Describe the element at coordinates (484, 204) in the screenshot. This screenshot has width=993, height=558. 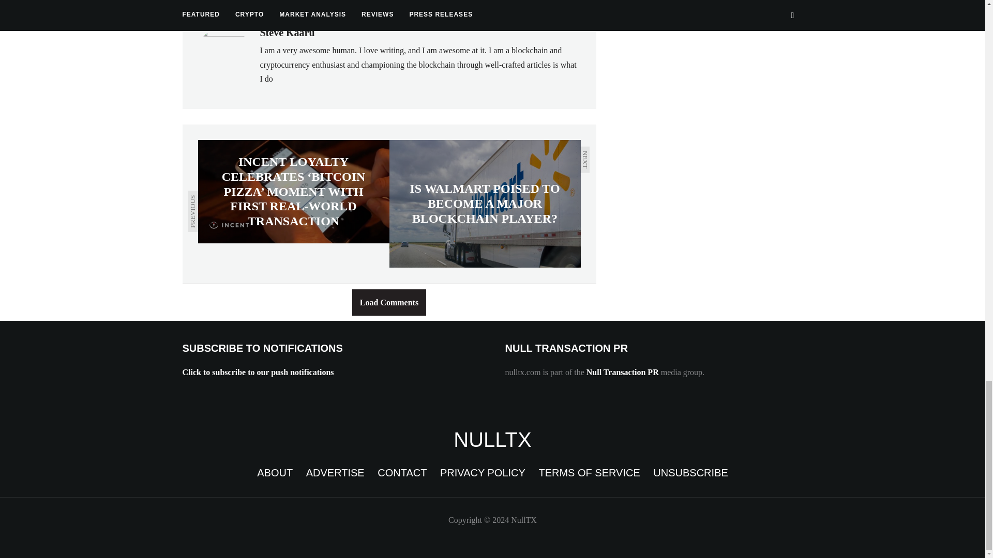
I see `IS WALMART POISED TO BECOME A MAJOR BLOCKCHAIN PLAYER?` at that location.